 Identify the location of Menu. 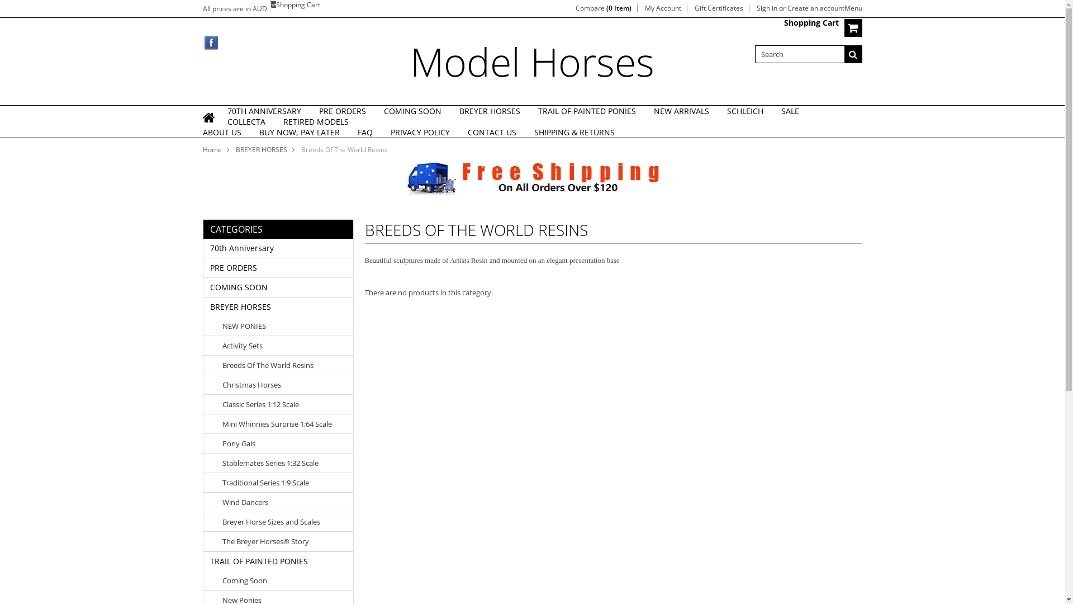
(853, 8).